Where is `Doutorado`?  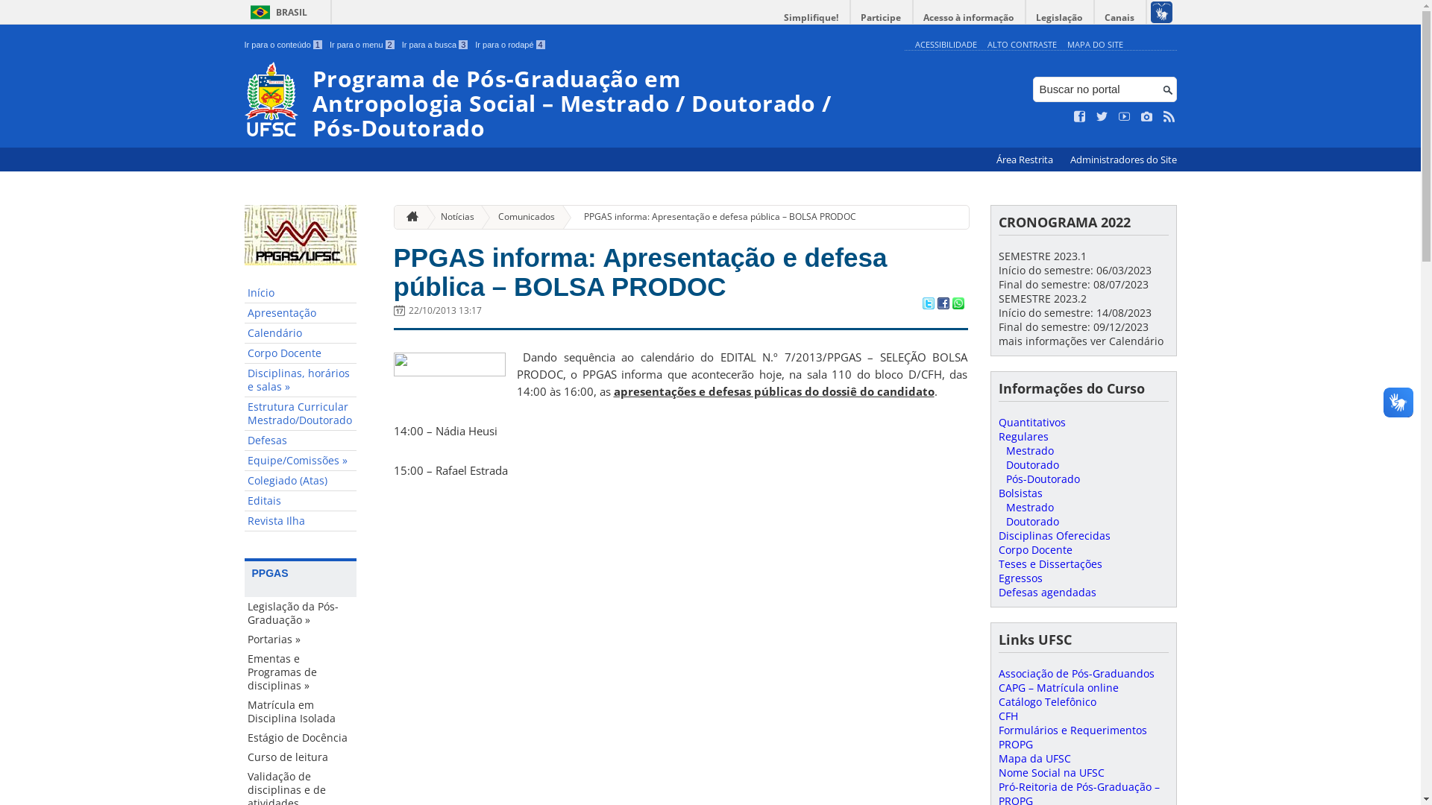
Doutorado is located at coordinates (1032, 465).